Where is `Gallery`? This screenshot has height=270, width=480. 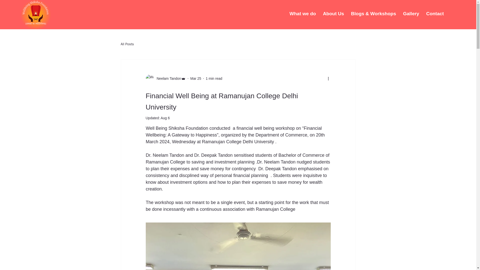
Gallery is located at coordinates (411, 13).